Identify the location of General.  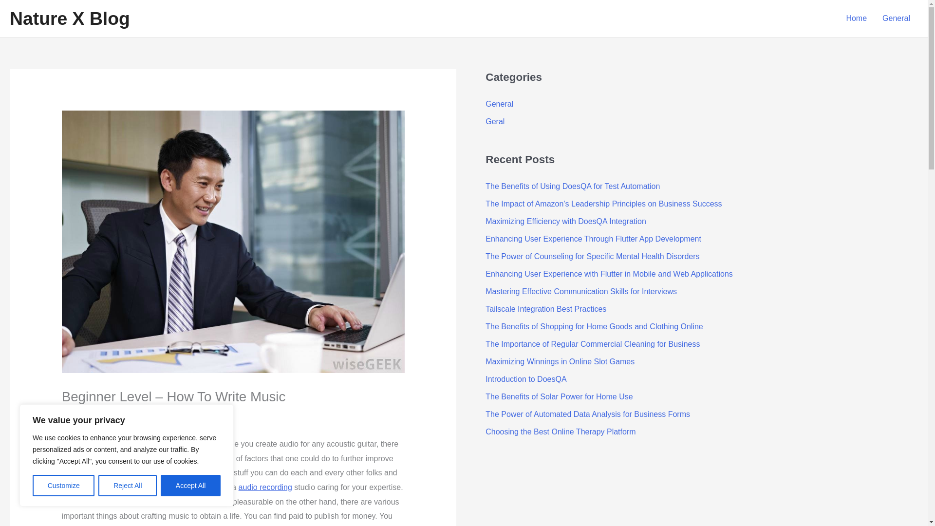
(80, 415).